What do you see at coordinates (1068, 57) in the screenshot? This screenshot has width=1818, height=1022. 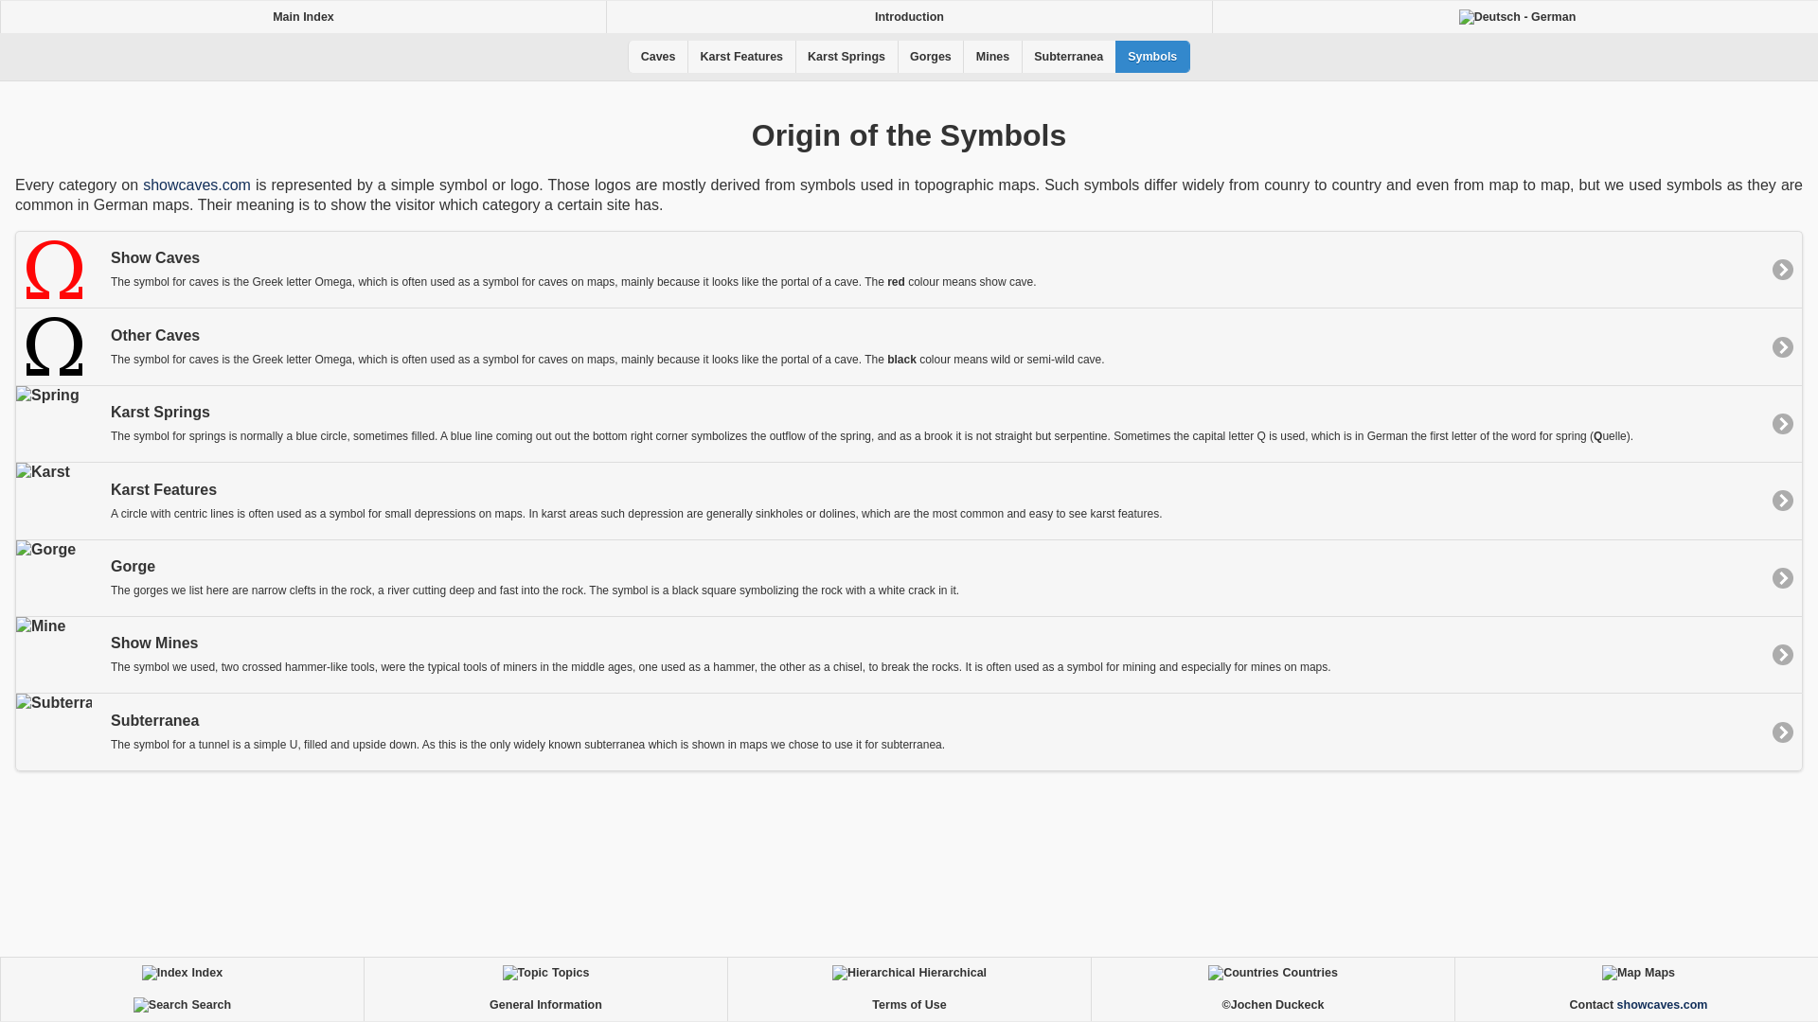 I see `Subterranea` at bounding box center [1068, 57].